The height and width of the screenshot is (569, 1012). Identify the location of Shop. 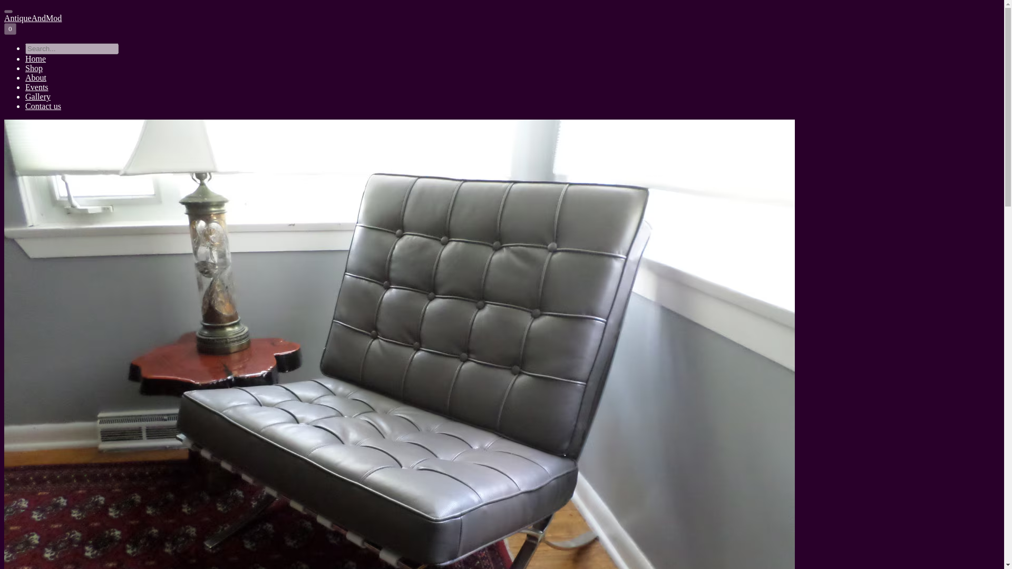
(34, 68).